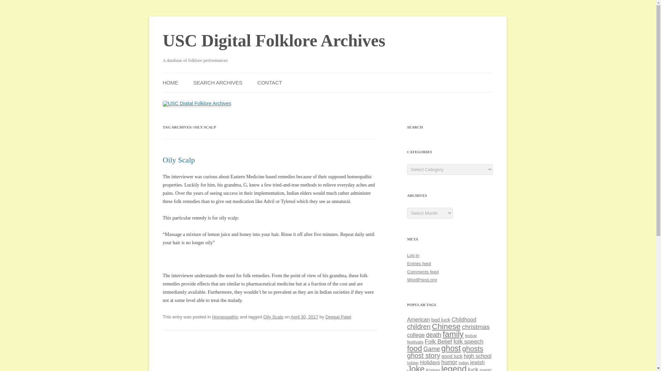 The image size is (661, 371). Describe the element at coordinates (423, 272) in the screenshot. I see `Comments feed` at that location.